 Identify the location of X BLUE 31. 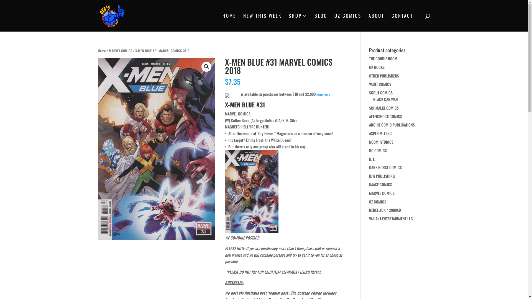
(156, 149).